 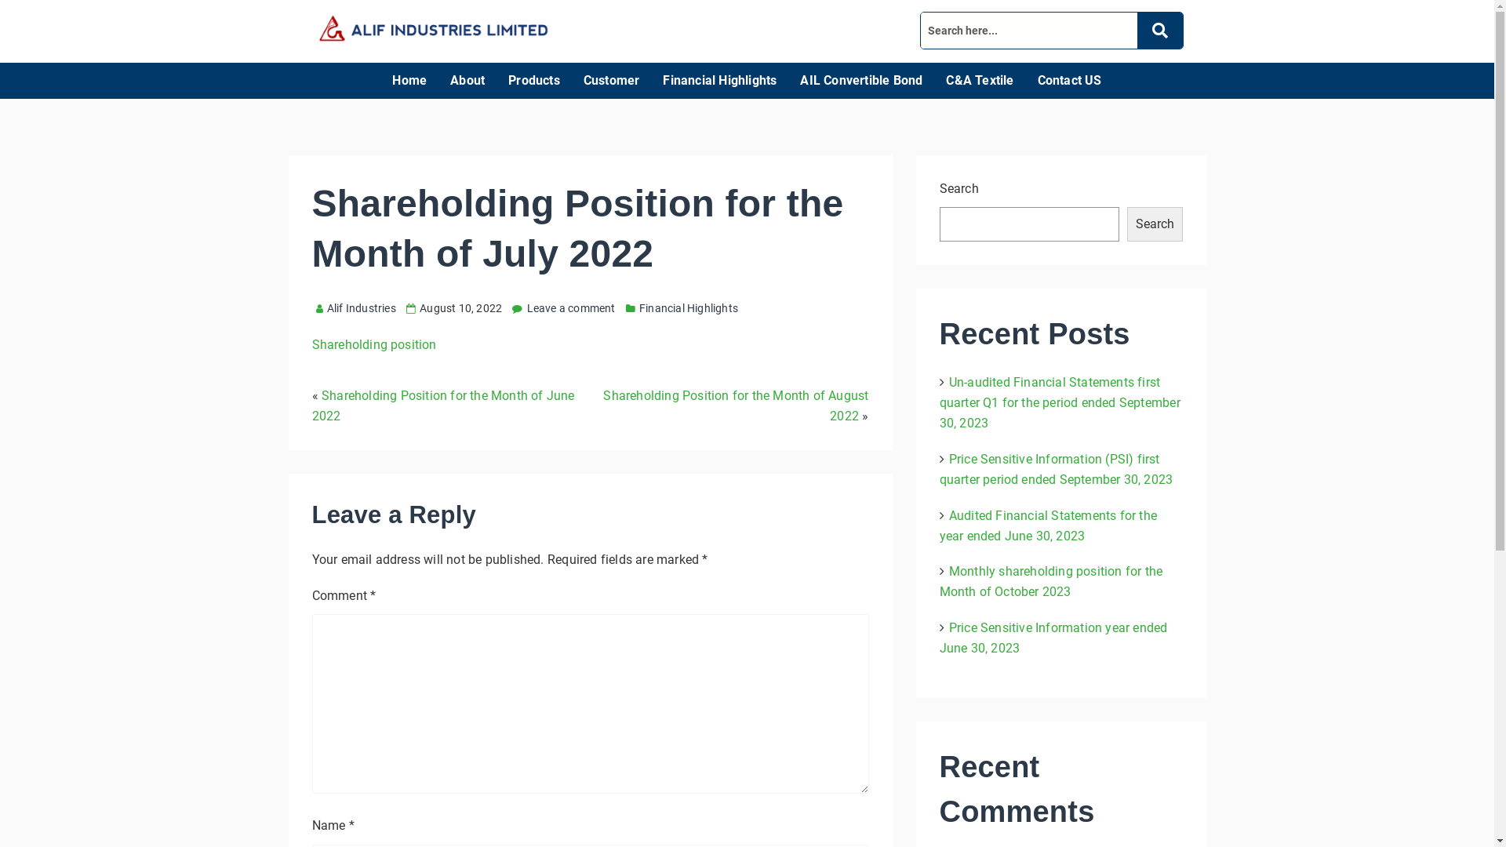 I want to click on Financial Highlights, so click(x=689, y=307).